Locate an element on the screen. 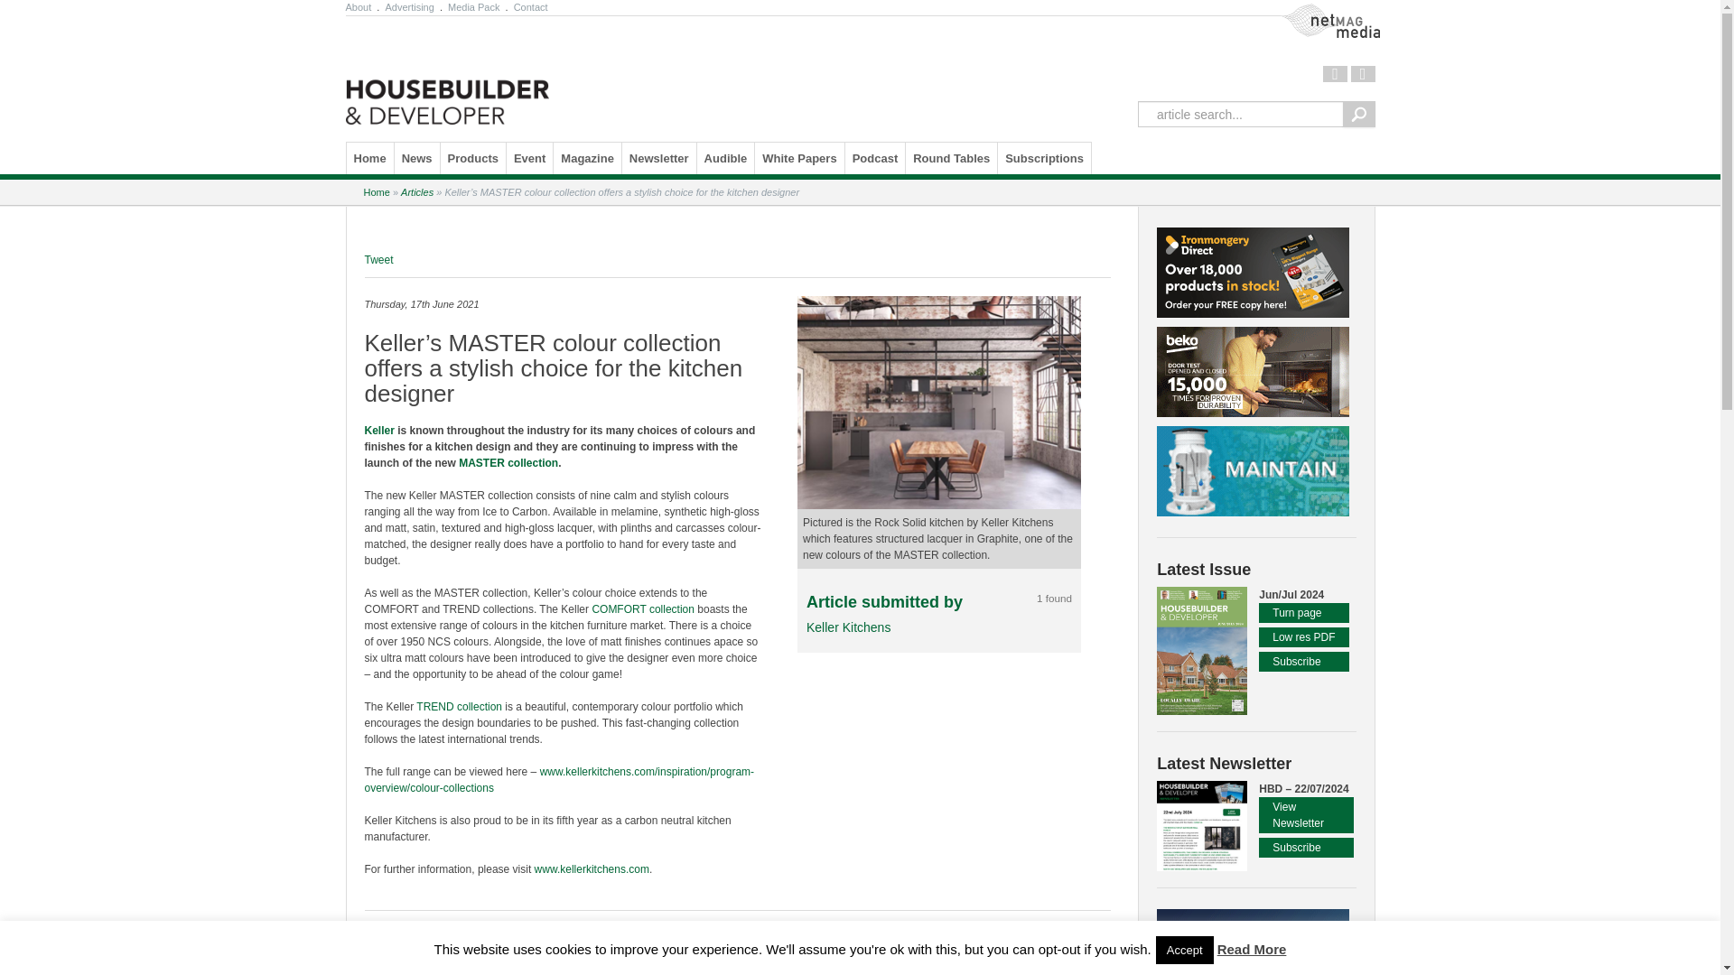 This screenshot has height=975, width=1734. Magazine is located at coordinates (587, 158).